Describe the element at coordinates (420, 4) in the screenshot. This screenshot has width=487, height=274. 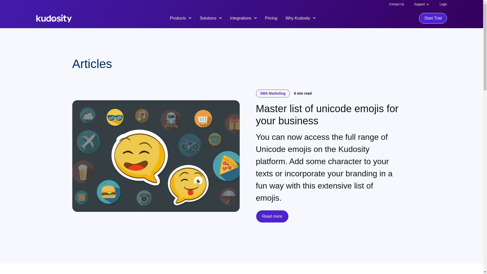
I see `Support` at that location.